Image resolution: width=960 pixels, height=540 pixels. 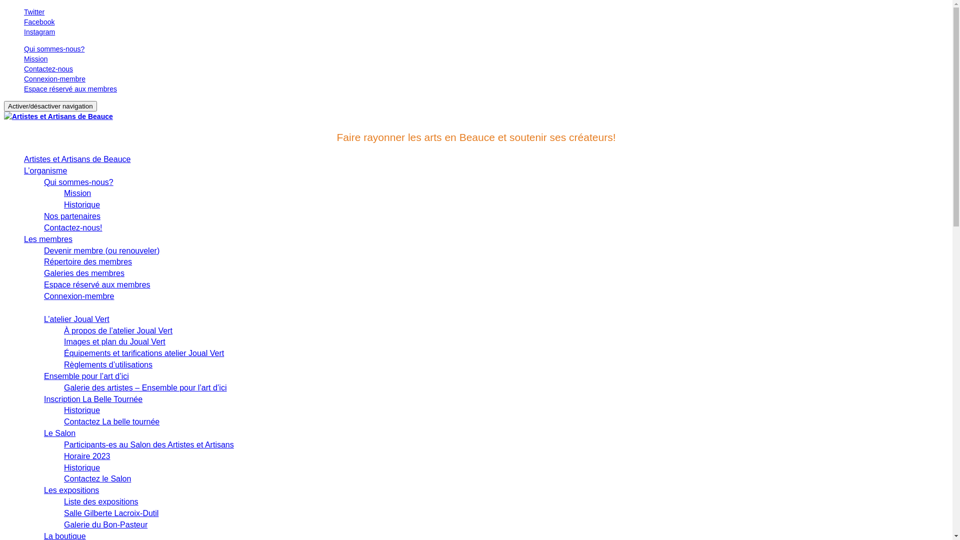 What do you see at coordinates (97, 479) in the screenshot?
I see `Contactez le Salon` at bounding box center [97, 479].